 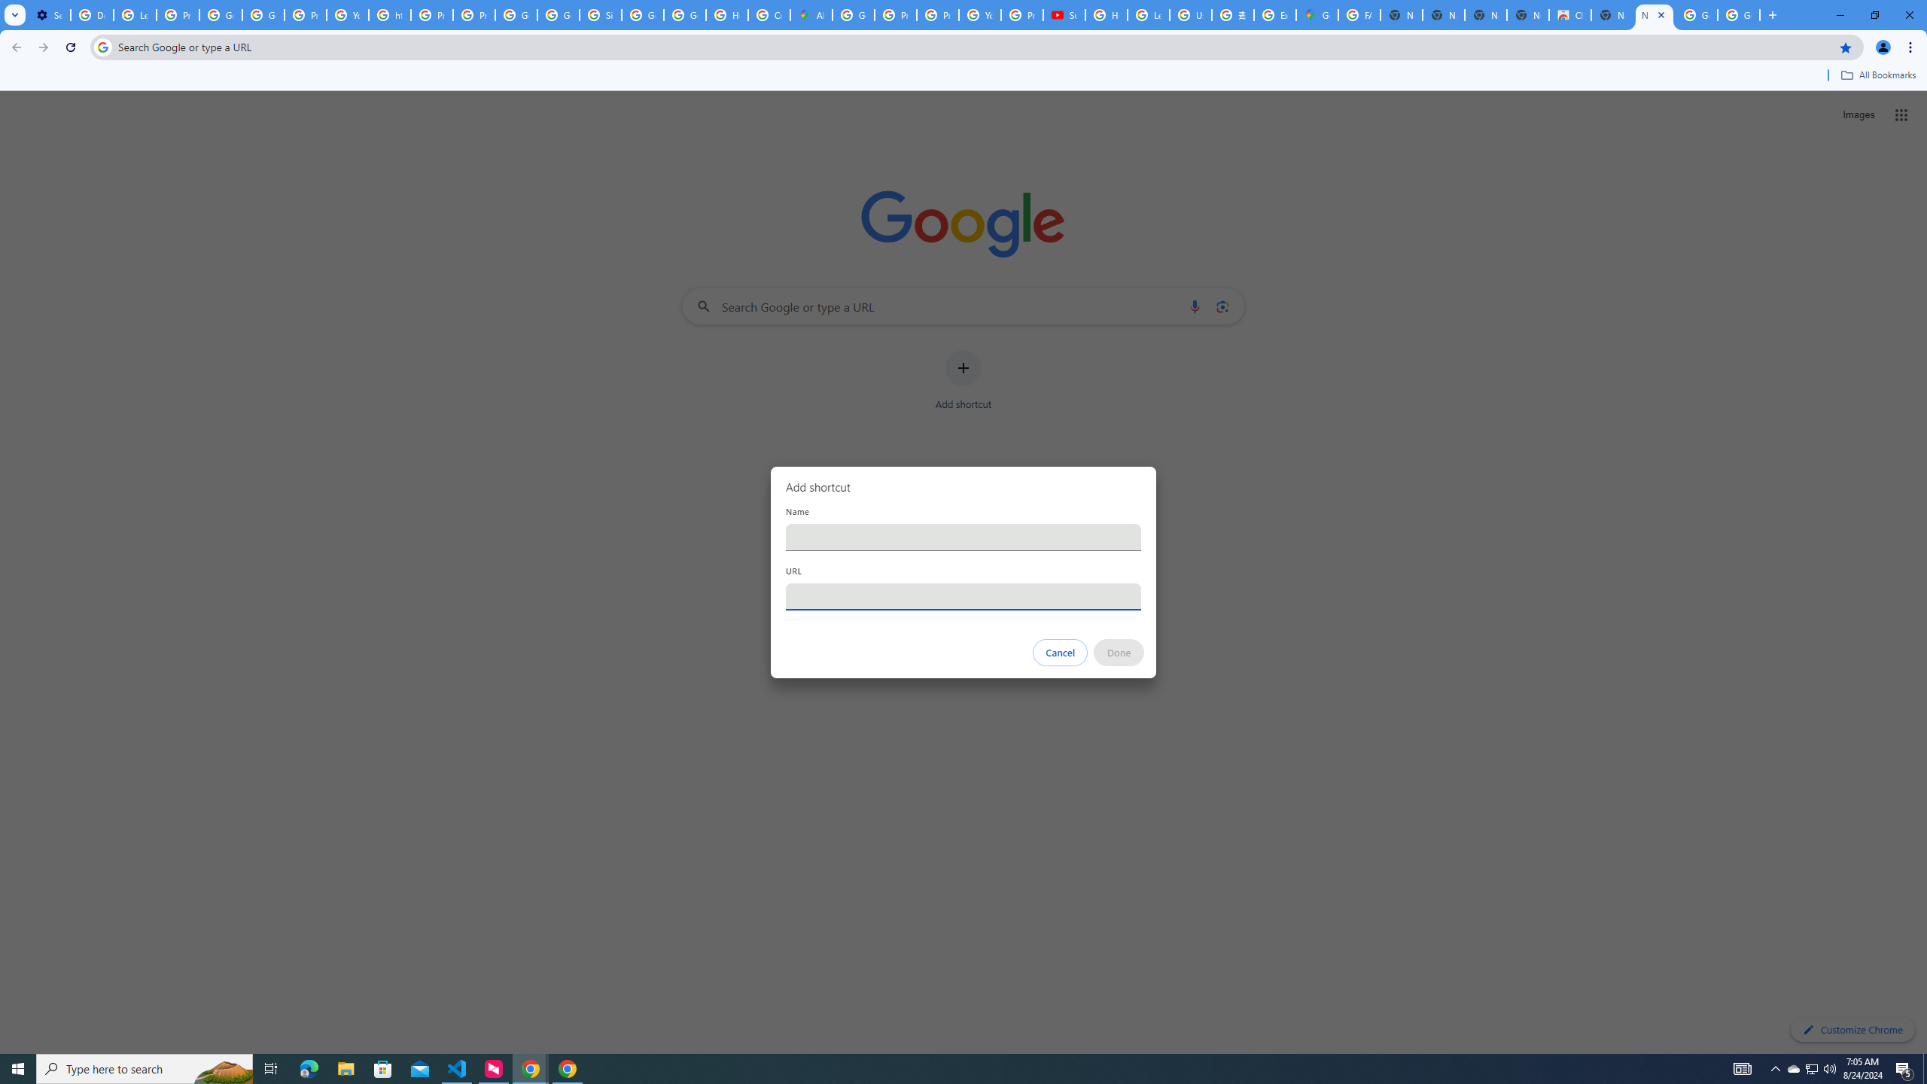 What do you see at coordinates (963, 596) in the screenshot?
I see `URL` at bounding box center [963, 596].